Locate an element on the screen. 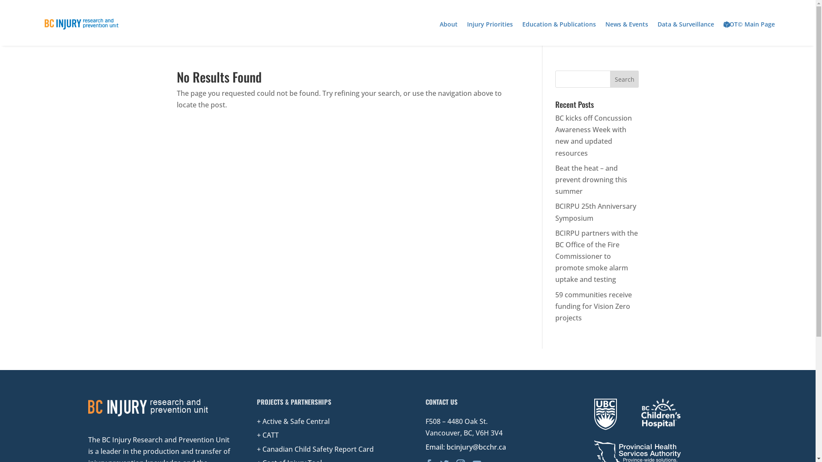 The width and height of the screenshot is (822, 462). BCIRPU 25th Anniversary Symposium is located at coordinates (596, 212).